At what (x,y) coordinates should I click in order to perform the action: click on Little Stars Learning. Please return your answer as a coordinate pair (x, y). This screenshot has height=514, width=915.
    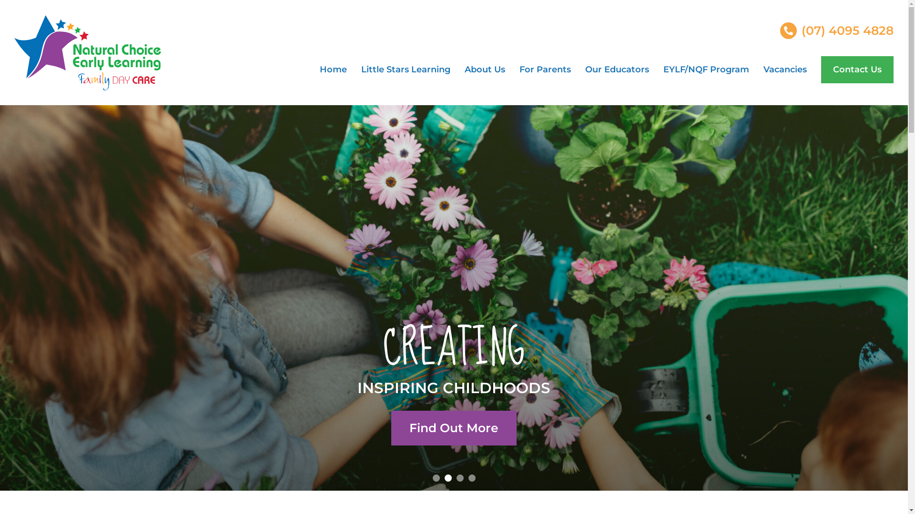
    Looking at the image, I should click on (406, 69).